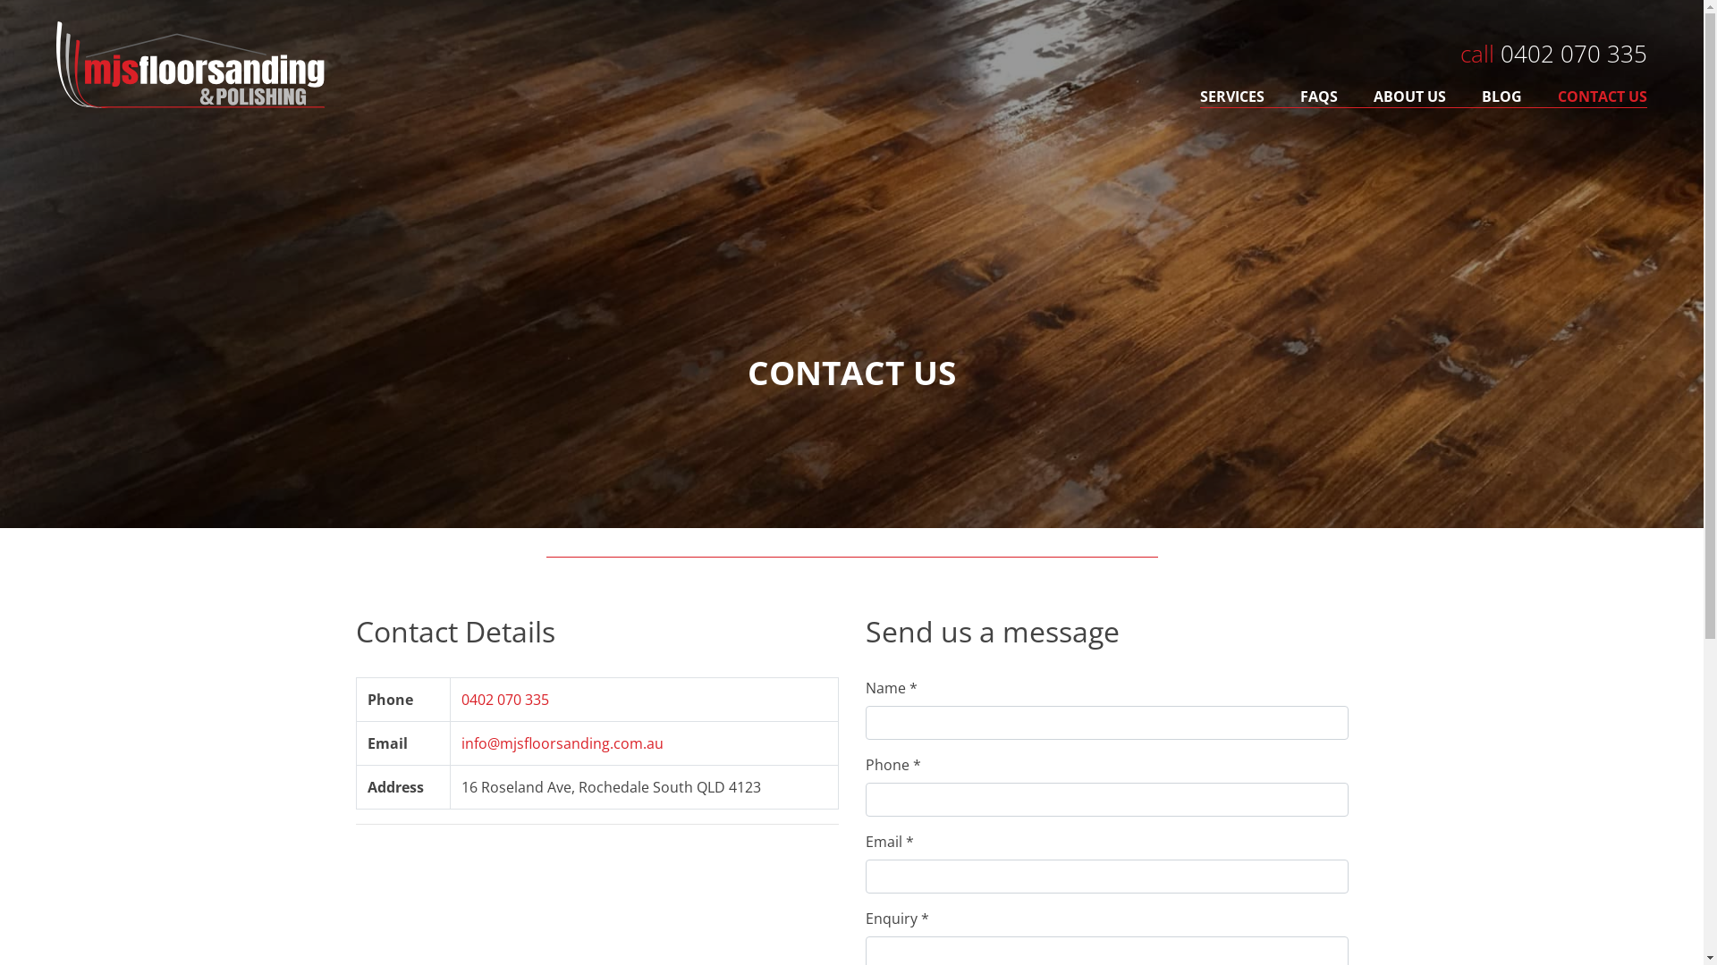 The width and height of the screenshot is (1717, 965). Describe the element at coordinates (1594, 96) in the screenshot. I see `CONTACT US` at that location.